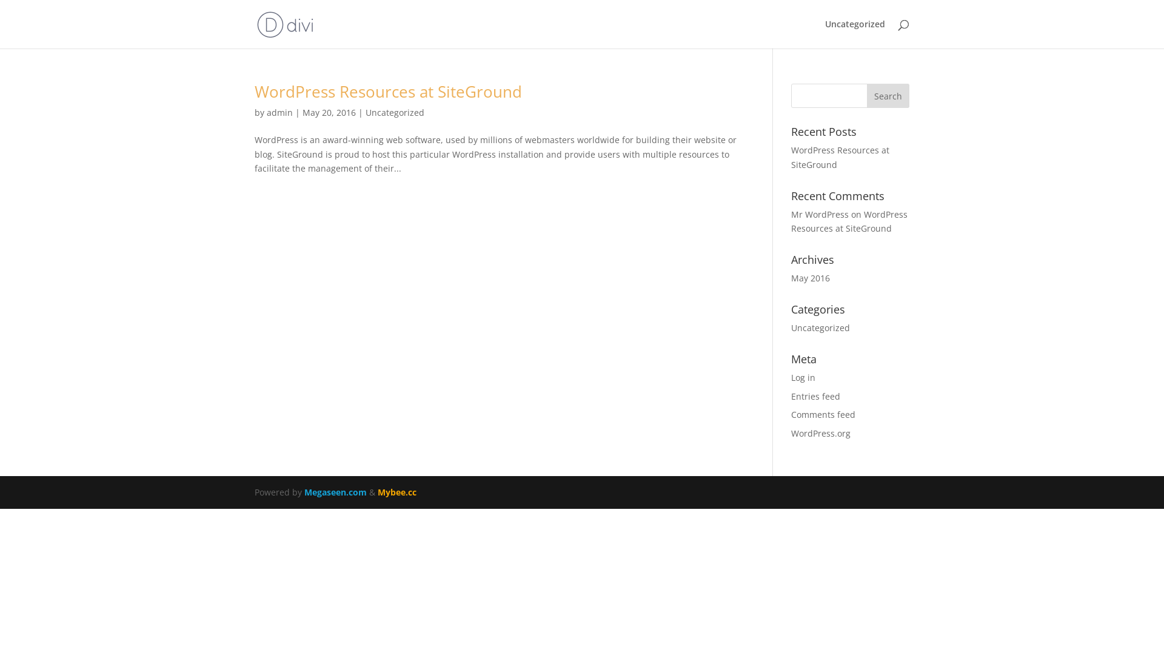  What do you see at coordinates (395, 113) in the screenshot?
I see `Uncategorized` at bounding box center [395, 113].